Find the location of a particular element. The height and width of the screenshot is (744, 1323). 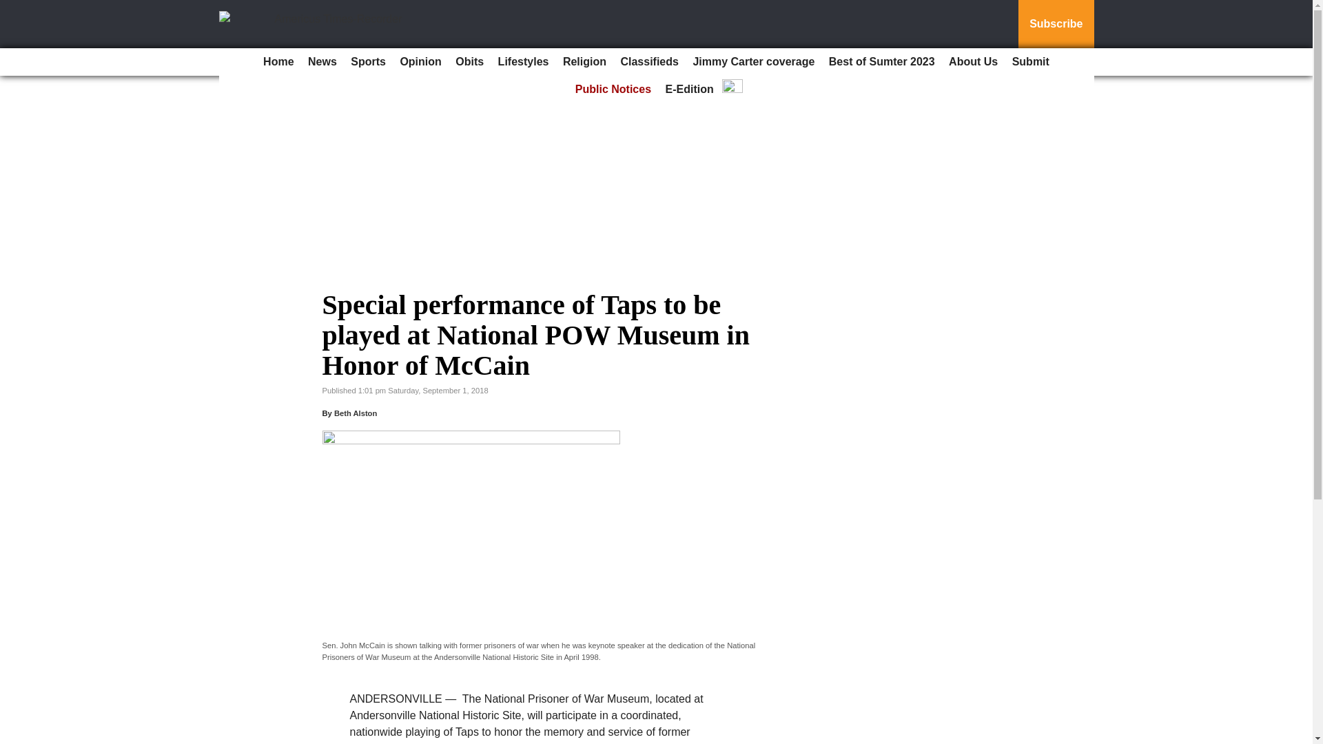

Submit is located at coordinates (1031, 62).